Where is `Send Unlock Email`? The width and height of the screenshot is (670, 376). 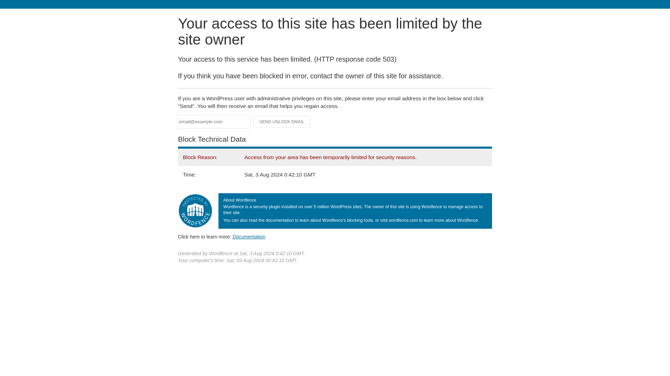 Send Unlock Email is located at coordinates (282, 122).